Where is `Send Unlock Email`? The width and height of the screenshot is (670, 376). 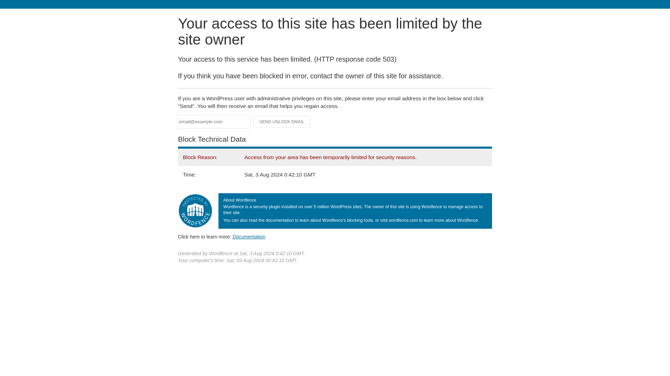 Send Unlock Email is located at coordinates (282, 122).